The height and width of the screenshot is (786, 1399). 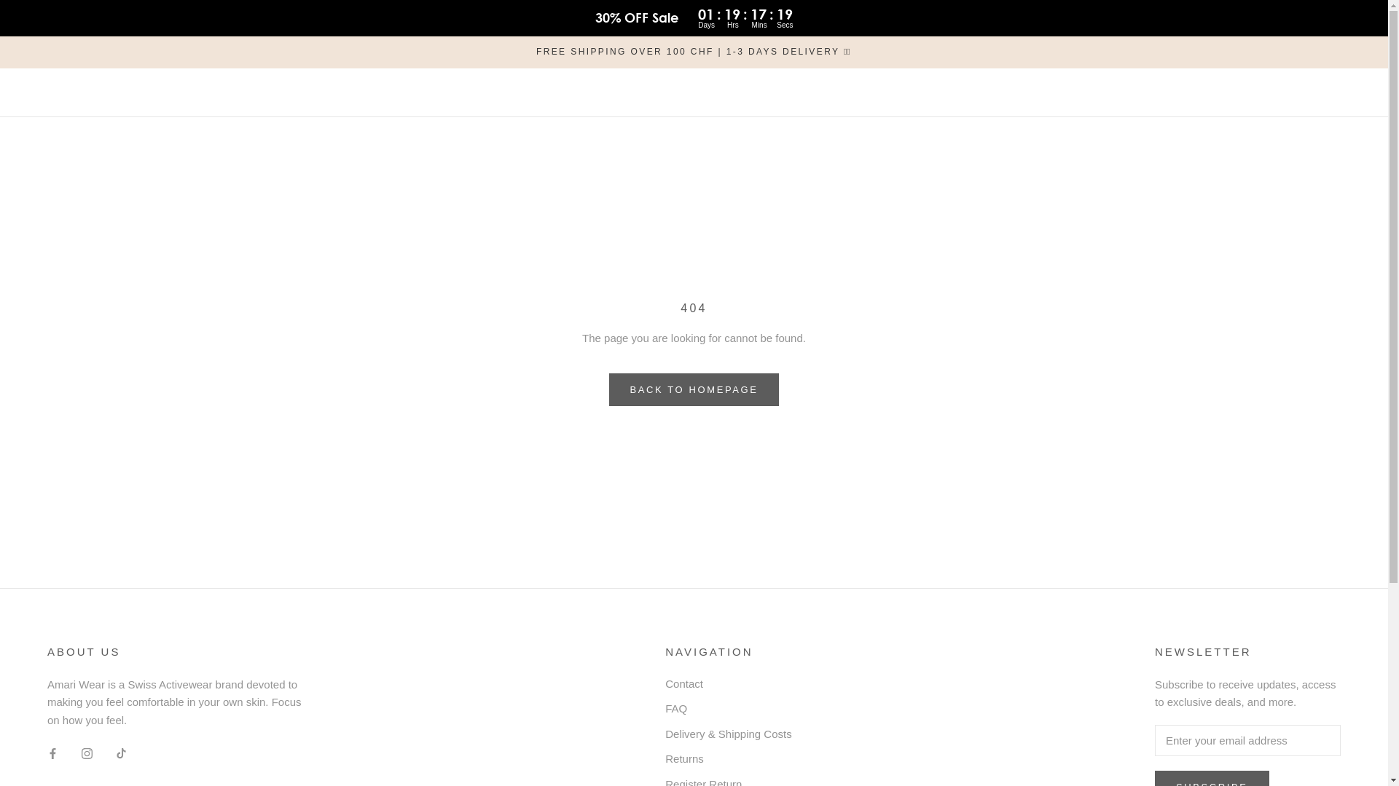 What do you see at coordinates (729, 735) in the screenshot?
I see `Delivery & Shipping Costs` at bounding box center [729, 735].